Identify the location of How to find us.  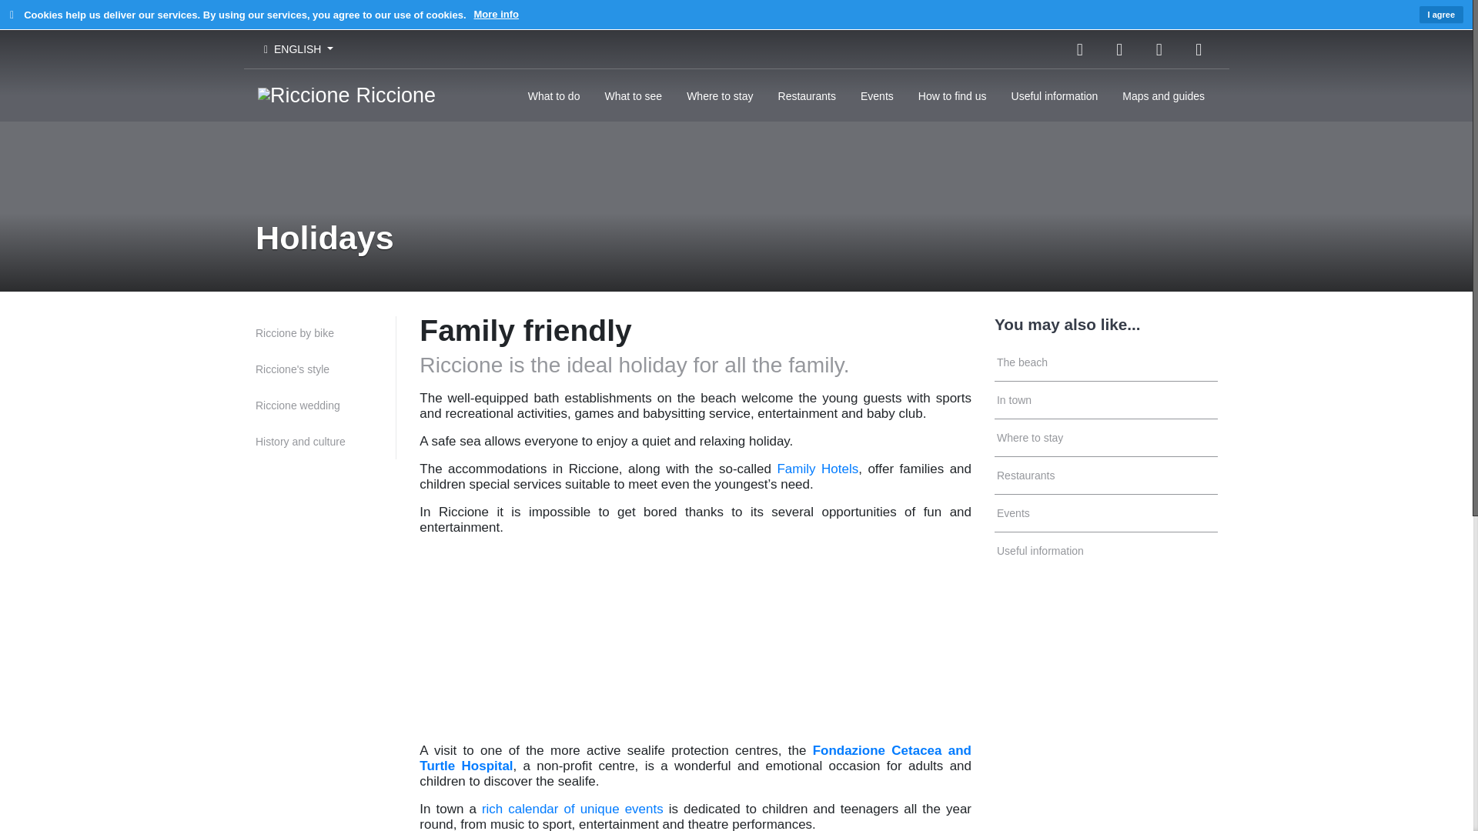
(951, 95).